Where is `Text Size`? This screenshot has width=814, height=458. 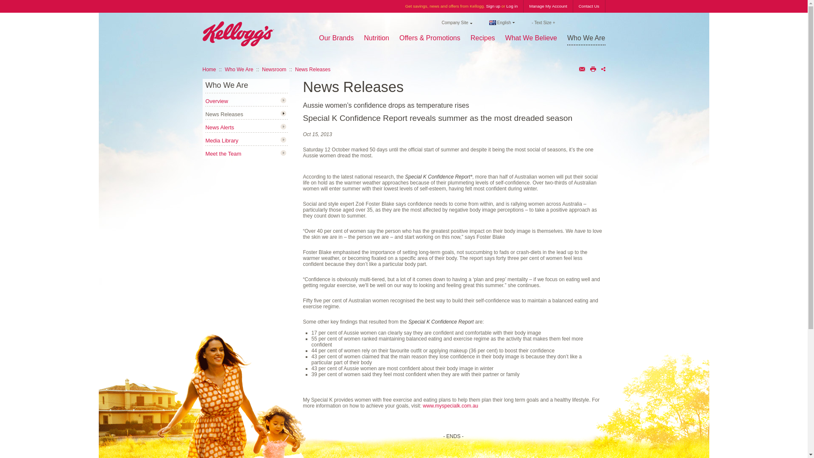 Text Size is located at coordinates (543, 22).